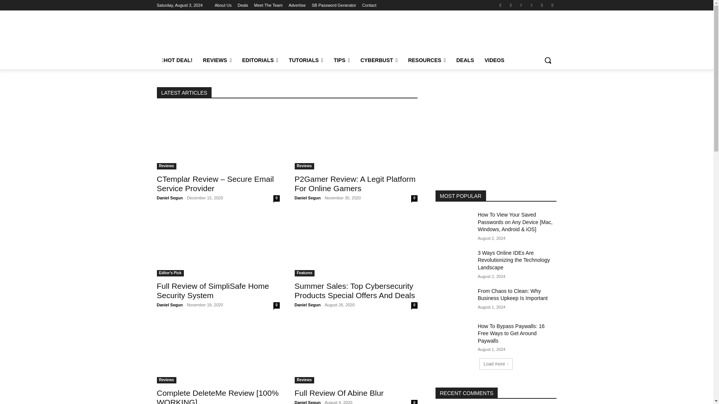 The width and height of the screenshot is (719, 404). I want to click on EDITORIALS, so click(261, 60).